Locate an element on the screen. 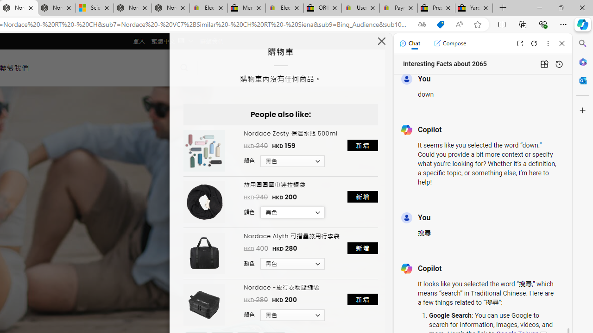 Image resolution: width=593 pixels, height=333 pixels.  0  is located at coordinates (212, 68).